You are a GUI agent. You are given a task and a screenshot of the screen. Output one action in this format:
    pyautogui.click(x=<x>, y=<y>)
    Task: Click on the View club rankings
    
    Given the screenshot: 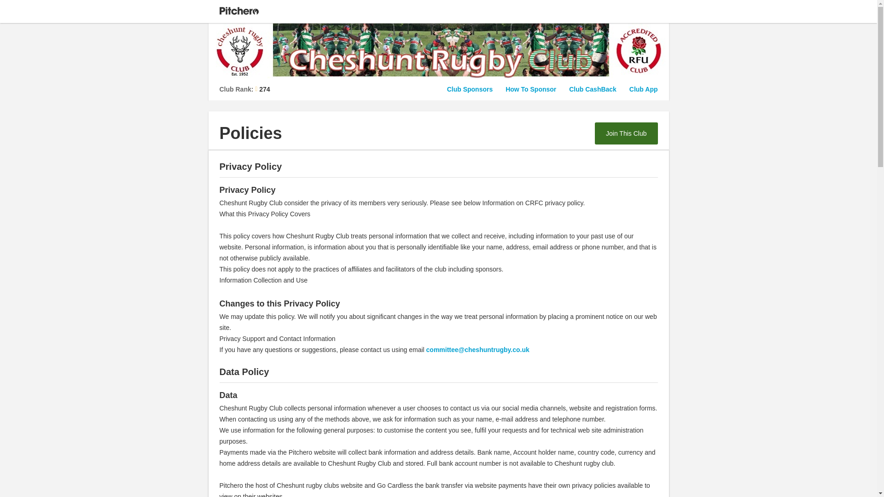 What is the action you would take?
    pyautogui.click(x=244, y=89)
    